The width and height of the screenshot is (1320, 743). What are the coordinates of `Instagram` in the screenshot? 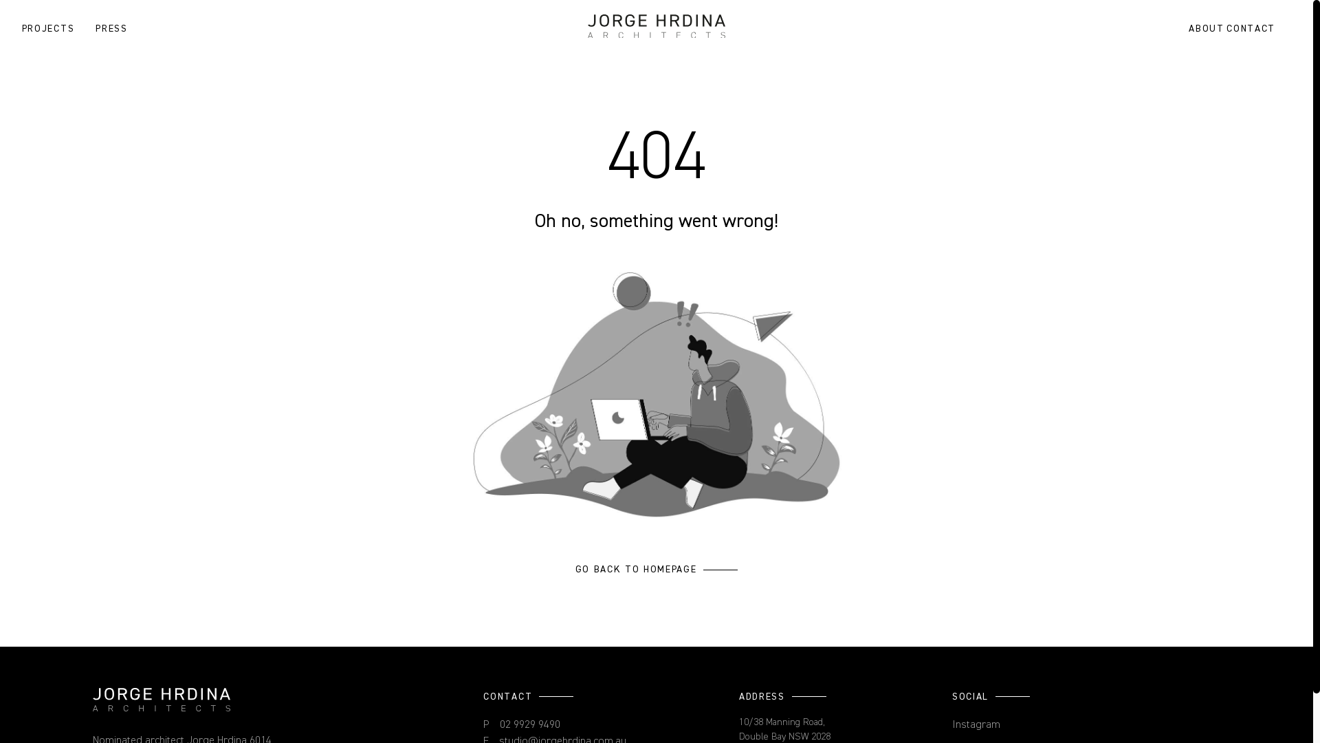 It's located at (976, 725).